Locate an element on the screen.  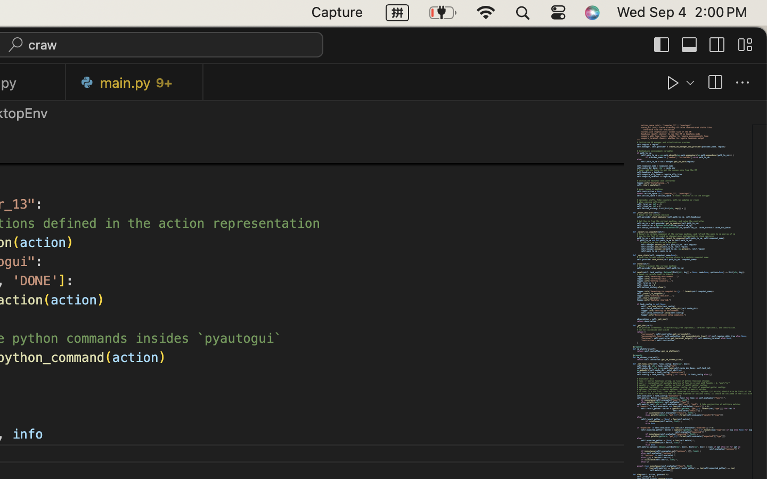
 is located at coordinates (690, 45).